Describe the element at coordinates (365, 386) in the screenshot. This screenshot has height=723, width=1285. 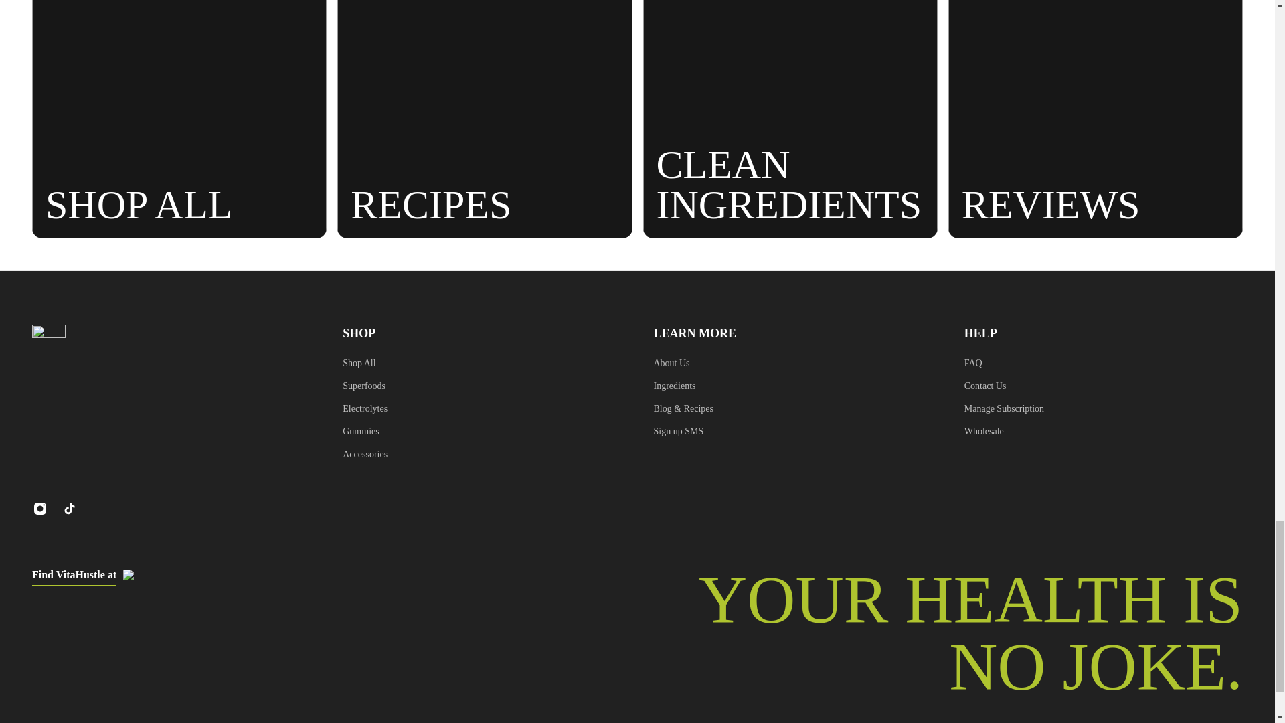
I see `Superfoods` at that location.